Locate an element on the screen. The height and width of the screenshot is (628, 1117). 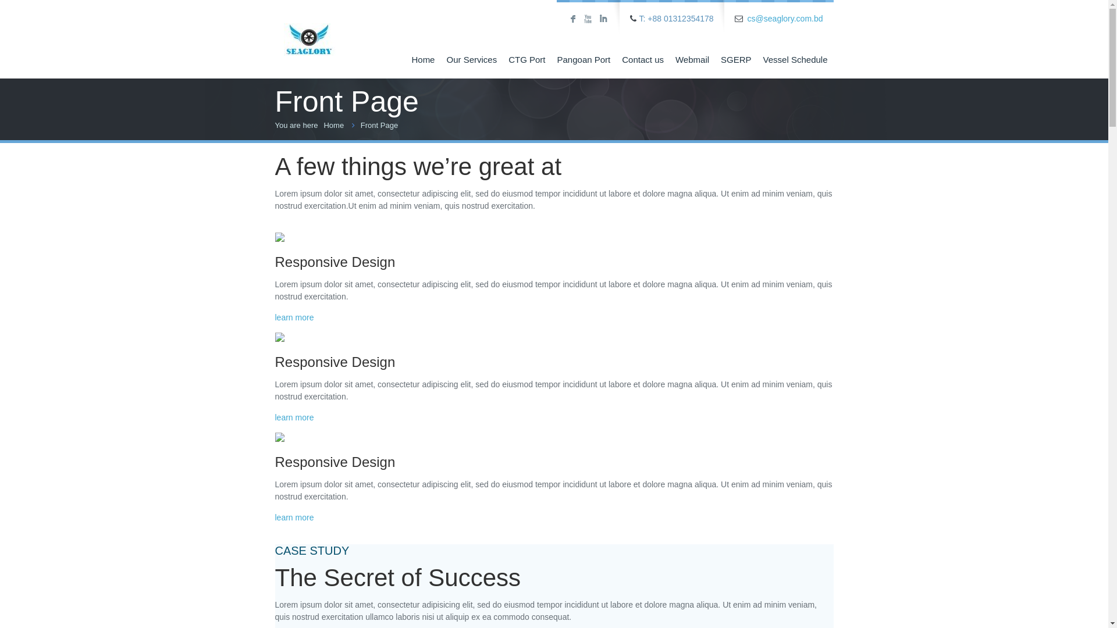
learn more is located at coordinates (294, 518).